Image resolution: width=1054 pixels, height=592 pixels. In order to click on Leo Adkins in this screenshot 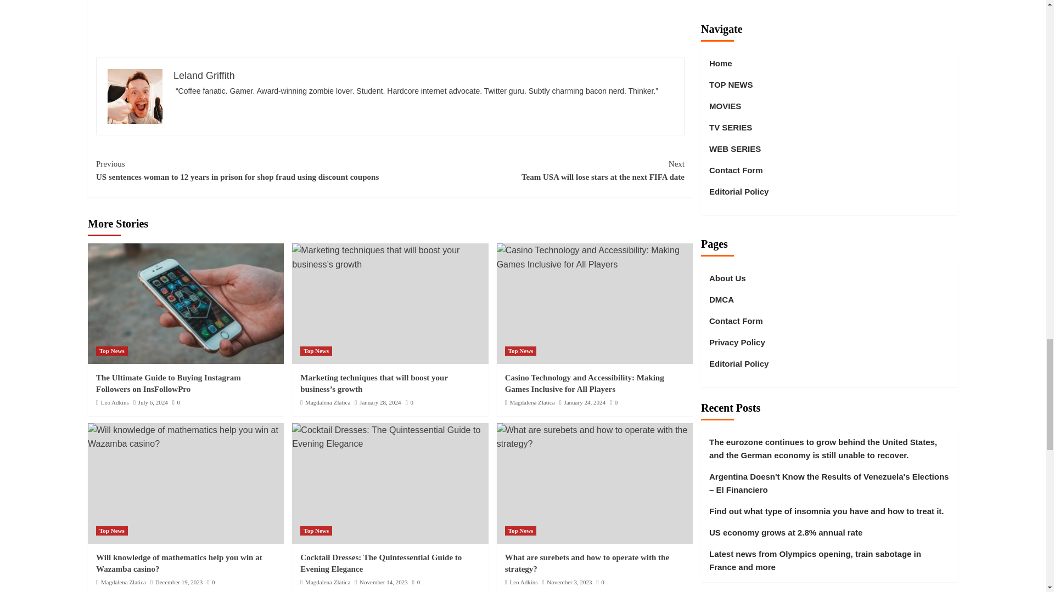, I will do `click(537, 170)`.